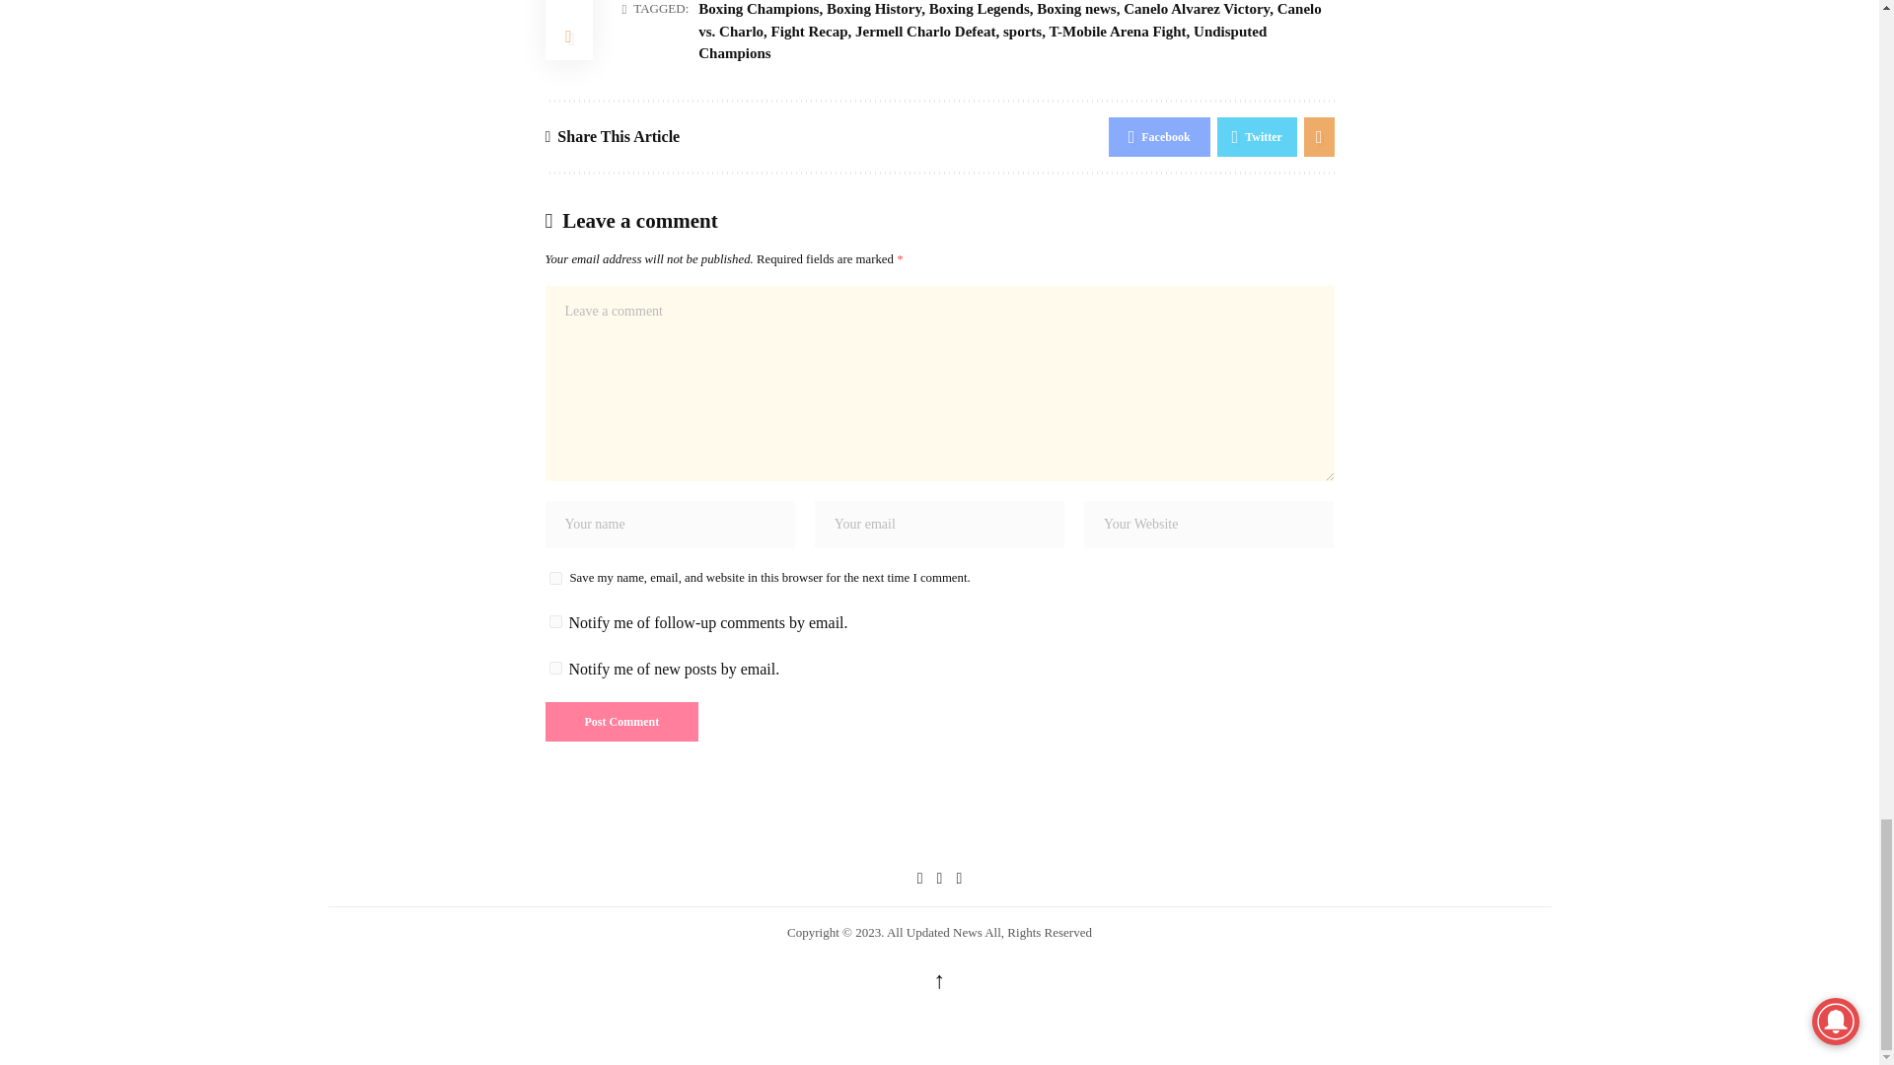 This screenshot has width=1894, height=1065. Describe the element at coordinates (554, 621) in the screenshot. I see `subscribe` at that location.